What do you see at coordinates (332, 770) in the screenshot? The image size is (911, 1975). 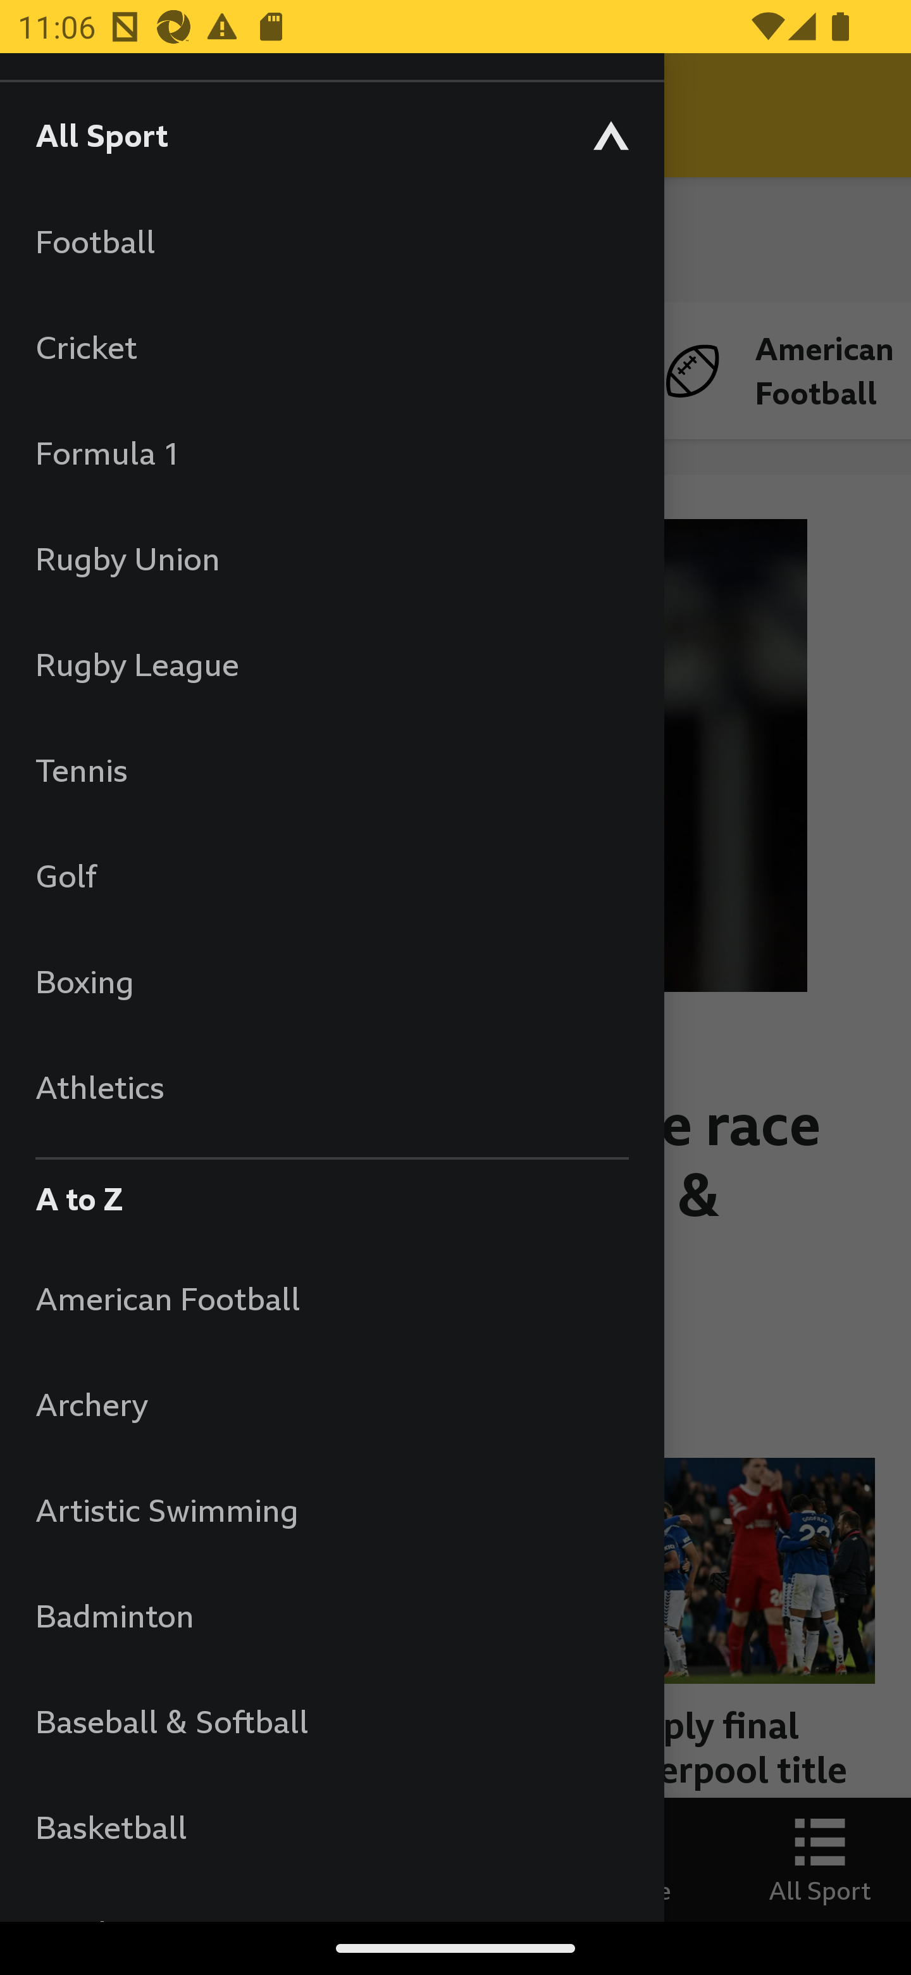 I see `Tennis` at bounding box center [332, 770].